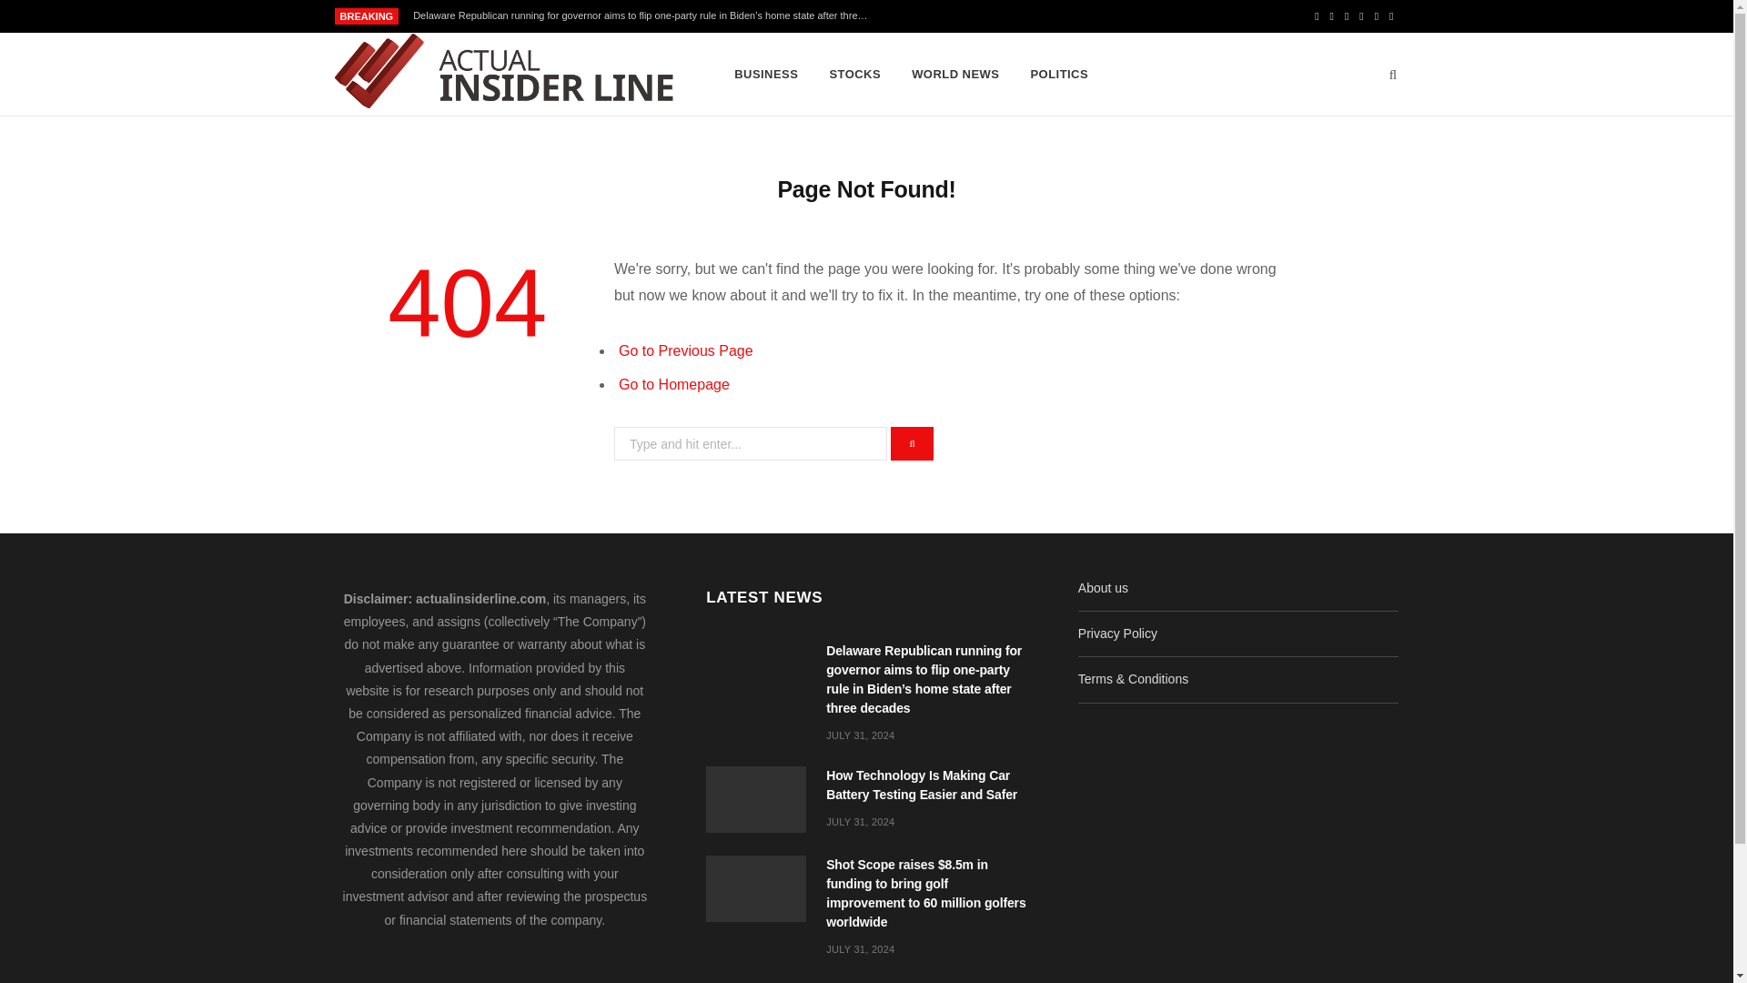 Image resolution: width=1747 pixels, height=983 pixels. What do you see at coordinates (855, 75) in the screenshot?
I see `STOCKS` at bounding box center [855, 75].